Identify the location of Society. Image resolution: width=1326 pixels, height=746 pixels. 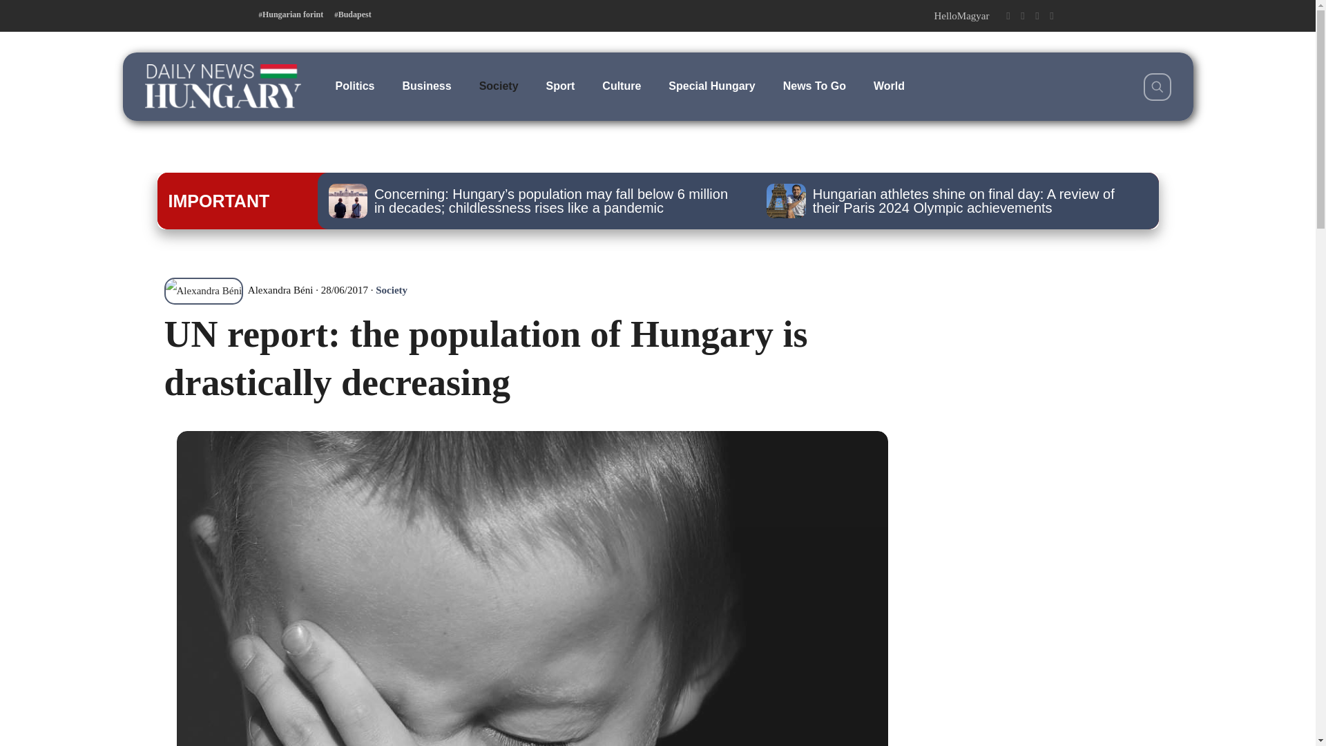
(391, 289).